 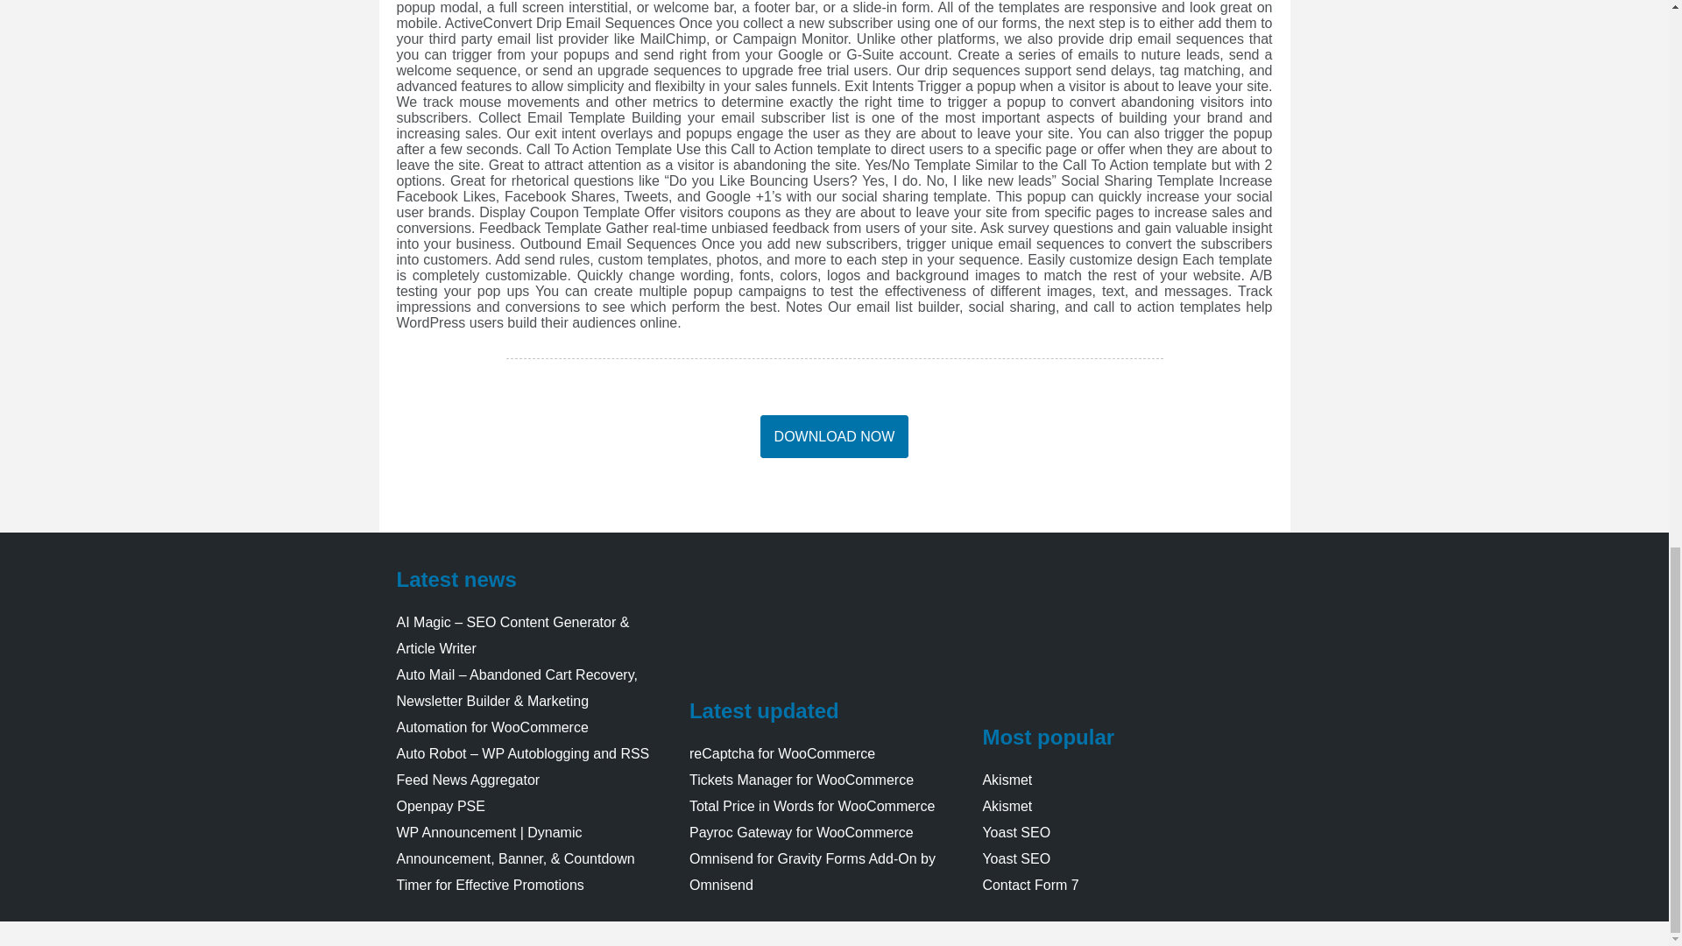 What do you see at coordinates (801, 832) in the screenshot?
I see `Payroc Gateway for WooCommerce` at bounding box center [801, 832].